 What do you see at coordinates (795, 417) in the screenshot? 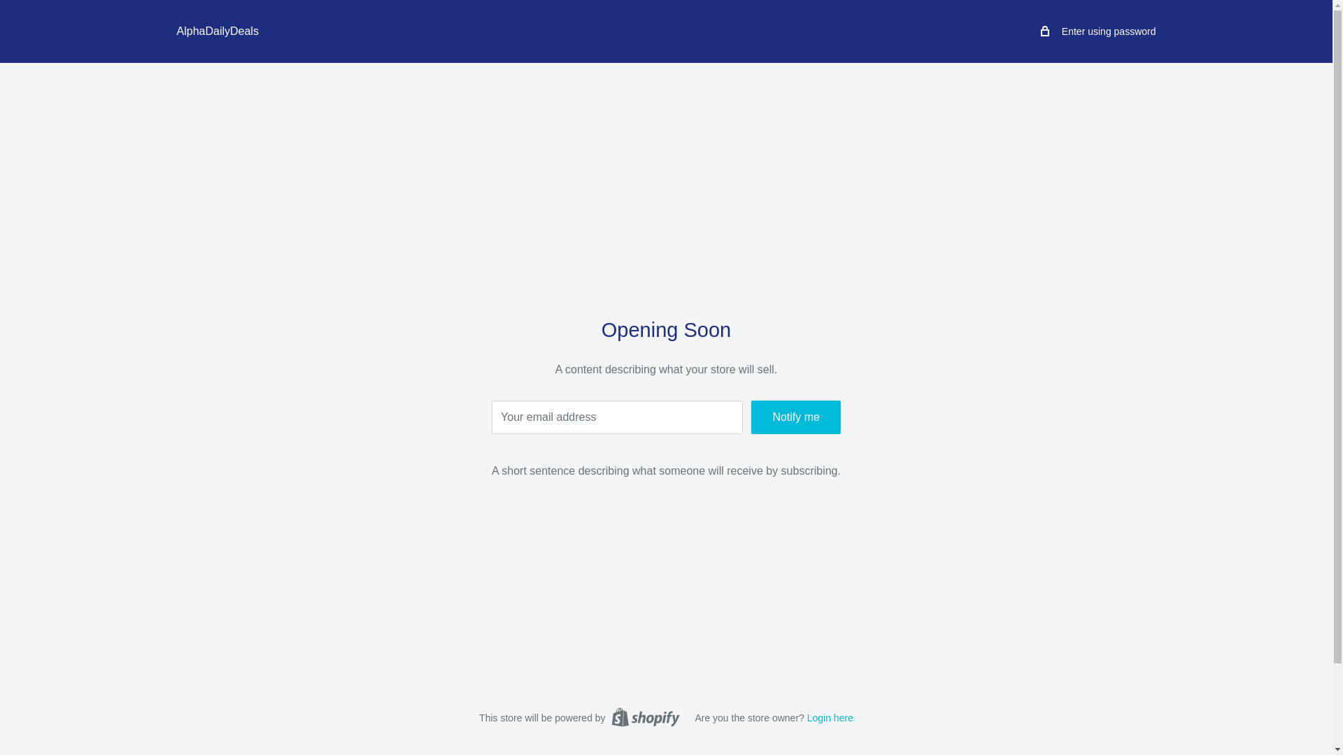
I see `Notify me` at bounding box center [795, 417].